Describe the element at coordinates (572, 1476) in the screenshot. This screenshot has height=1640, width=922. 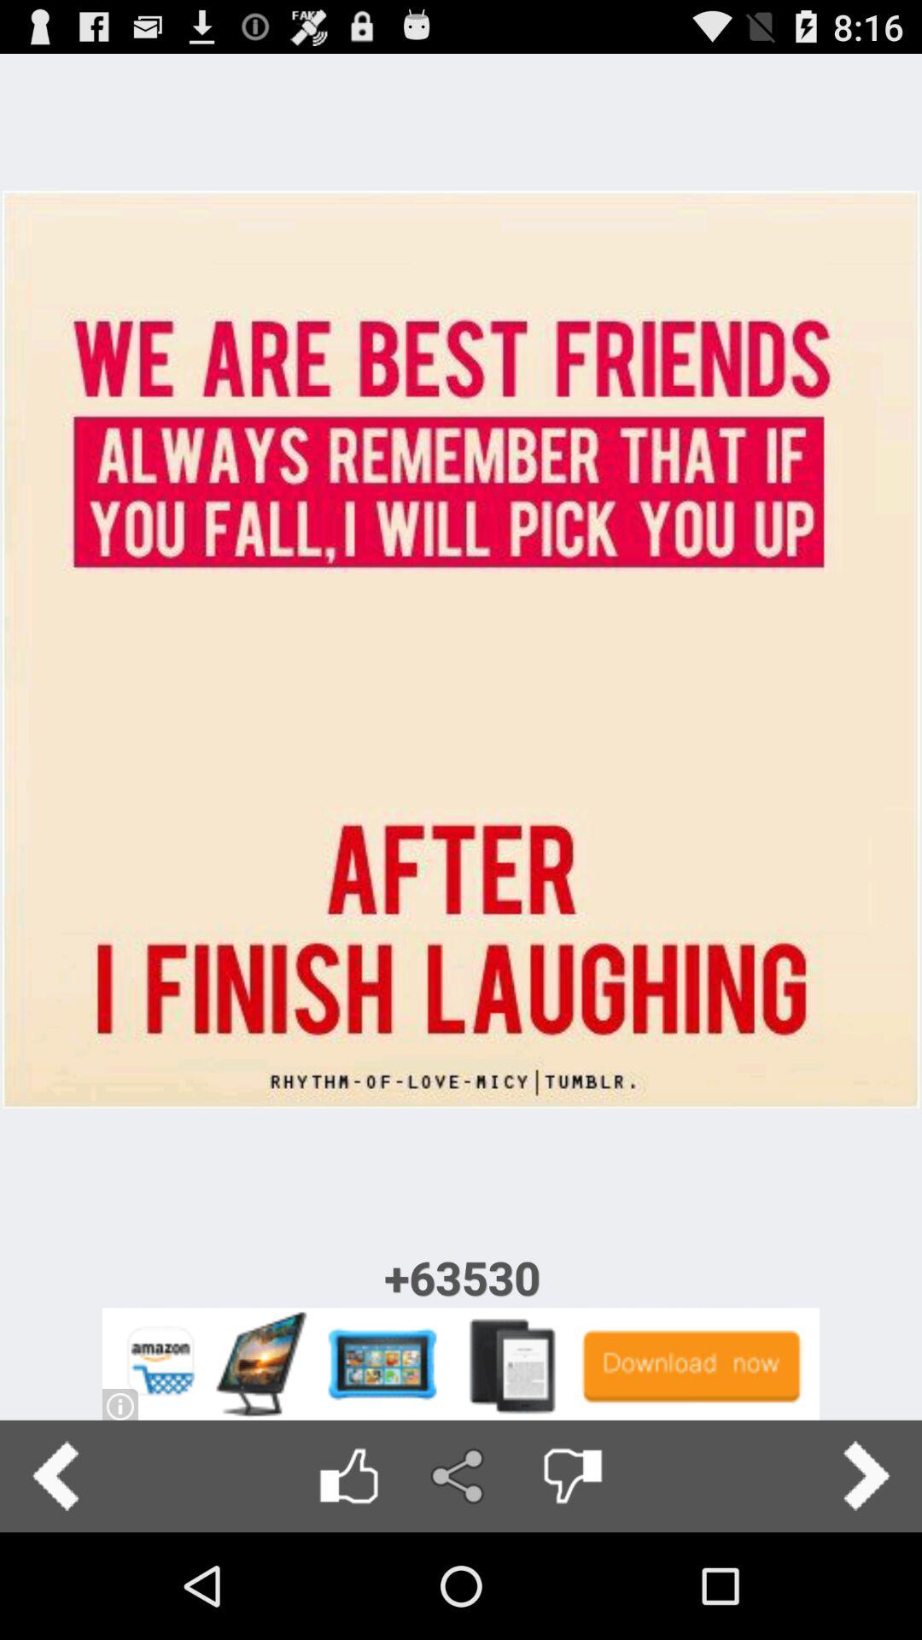
I see `dislike post` at that location.